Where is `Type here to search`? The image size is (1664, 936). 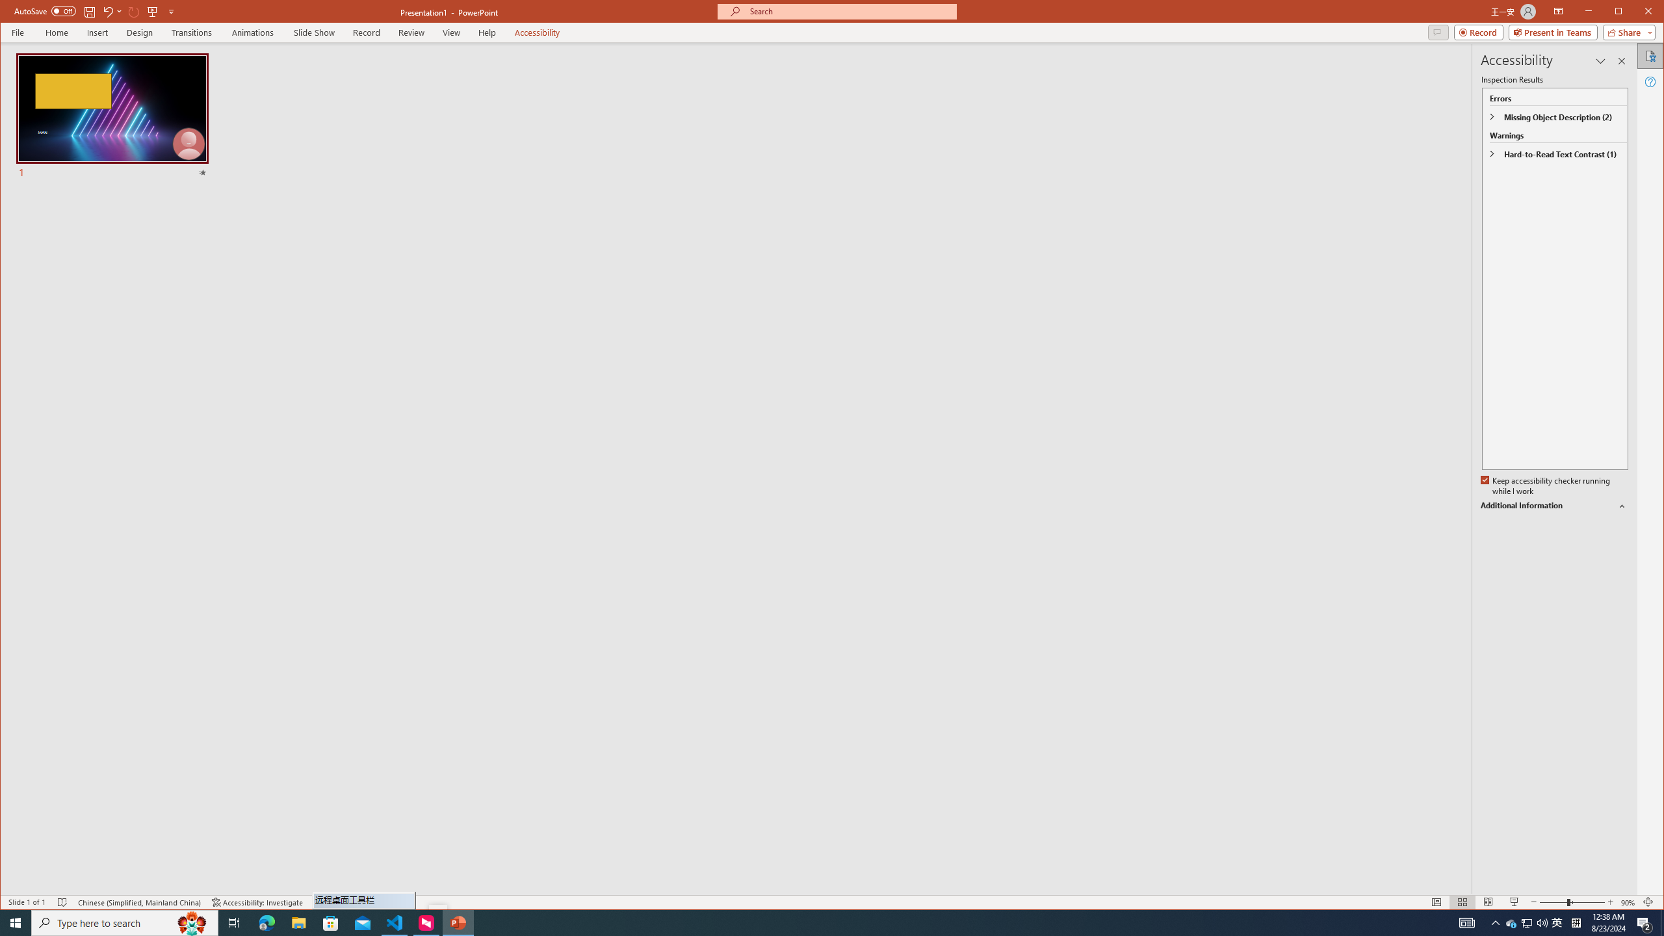 Type here to search is located at coordinates (1479, 32).